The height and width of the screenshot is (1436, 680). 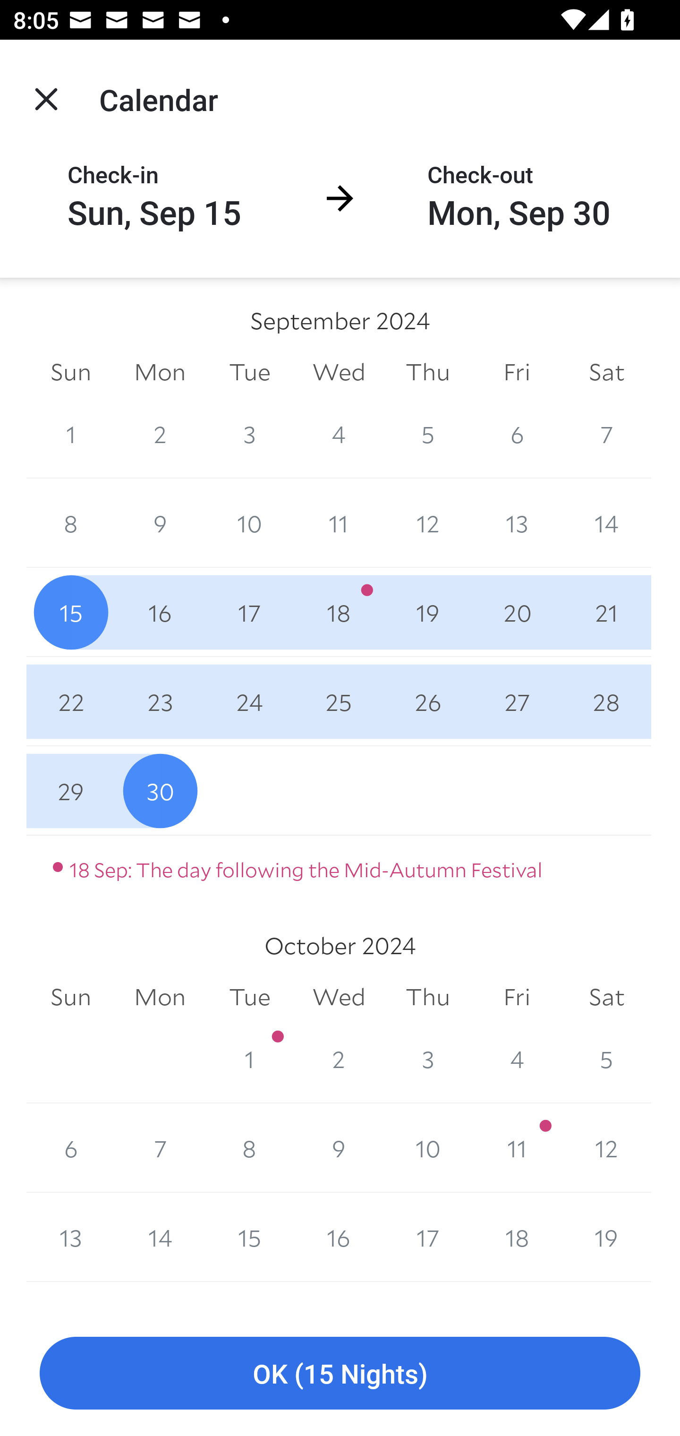 What do you see at coordinates (517, 434) in the screenshot?
I see `6 6 September 2024` at bounding box center [517, 434].